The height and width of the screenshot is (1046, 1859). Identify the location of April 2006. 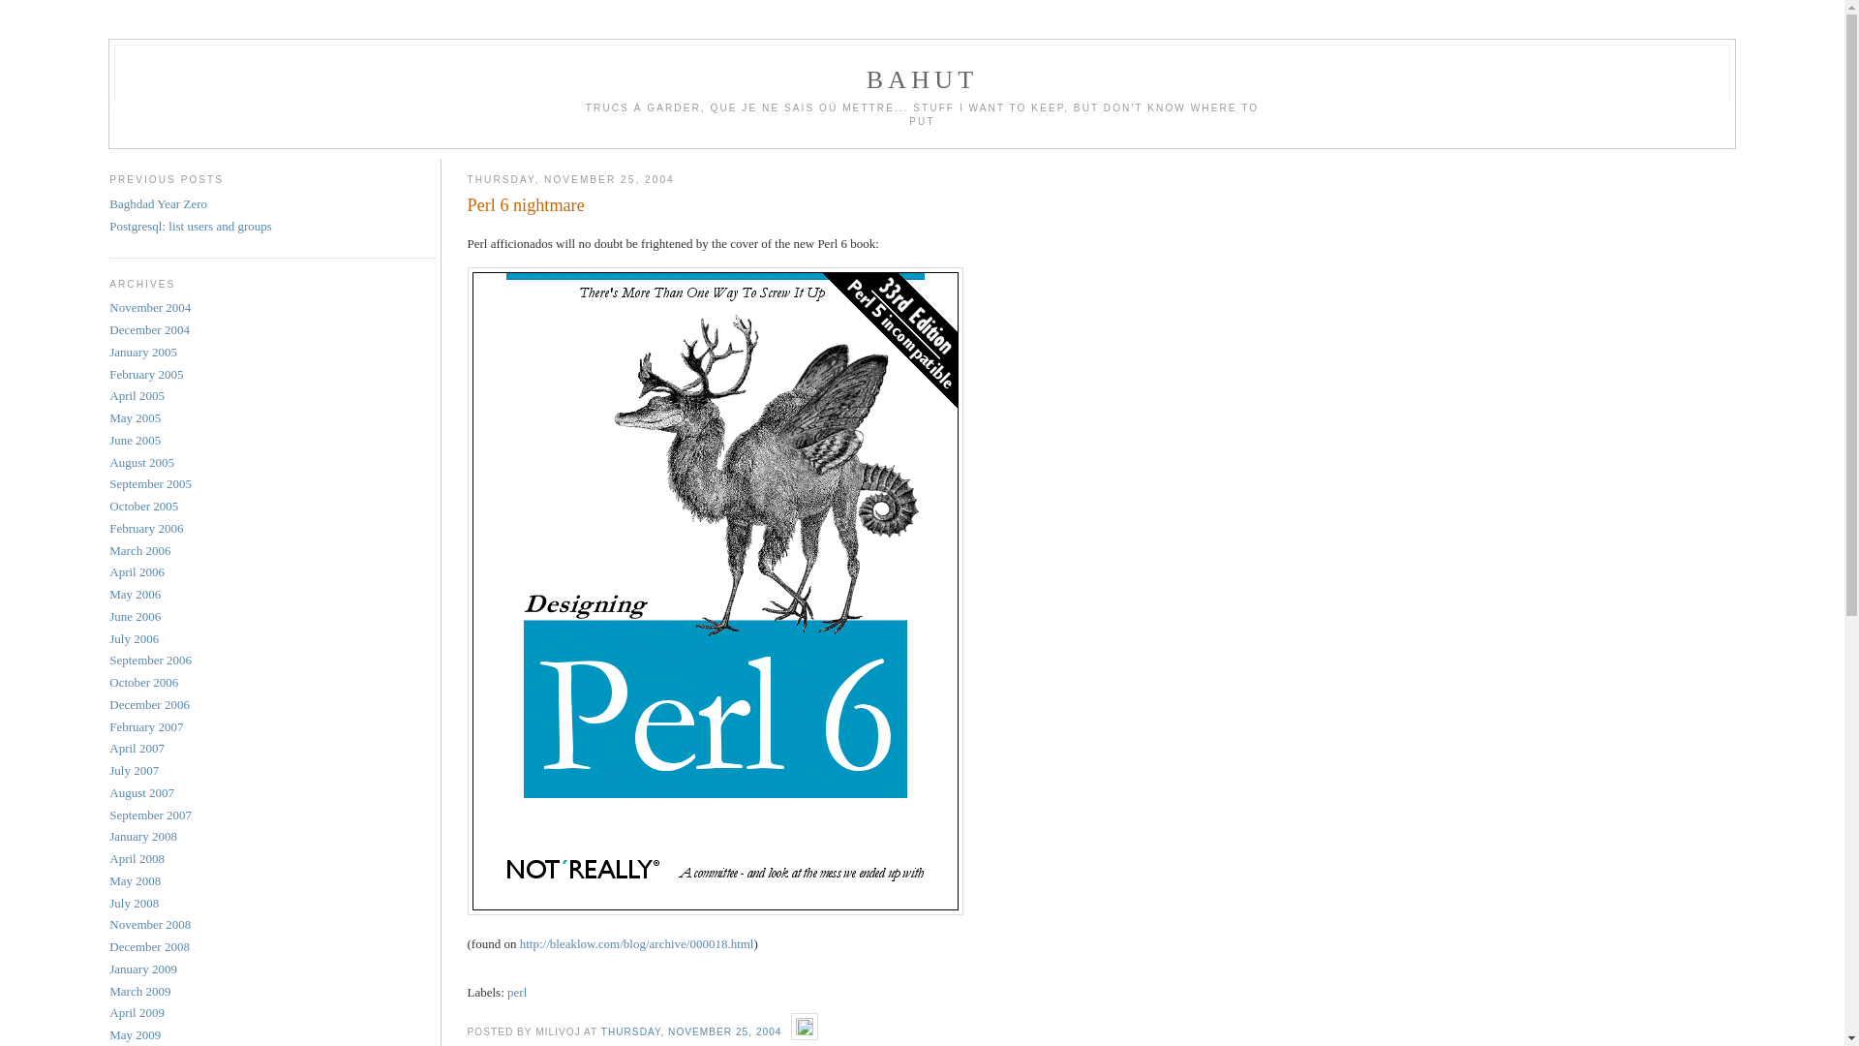
(137, 571).